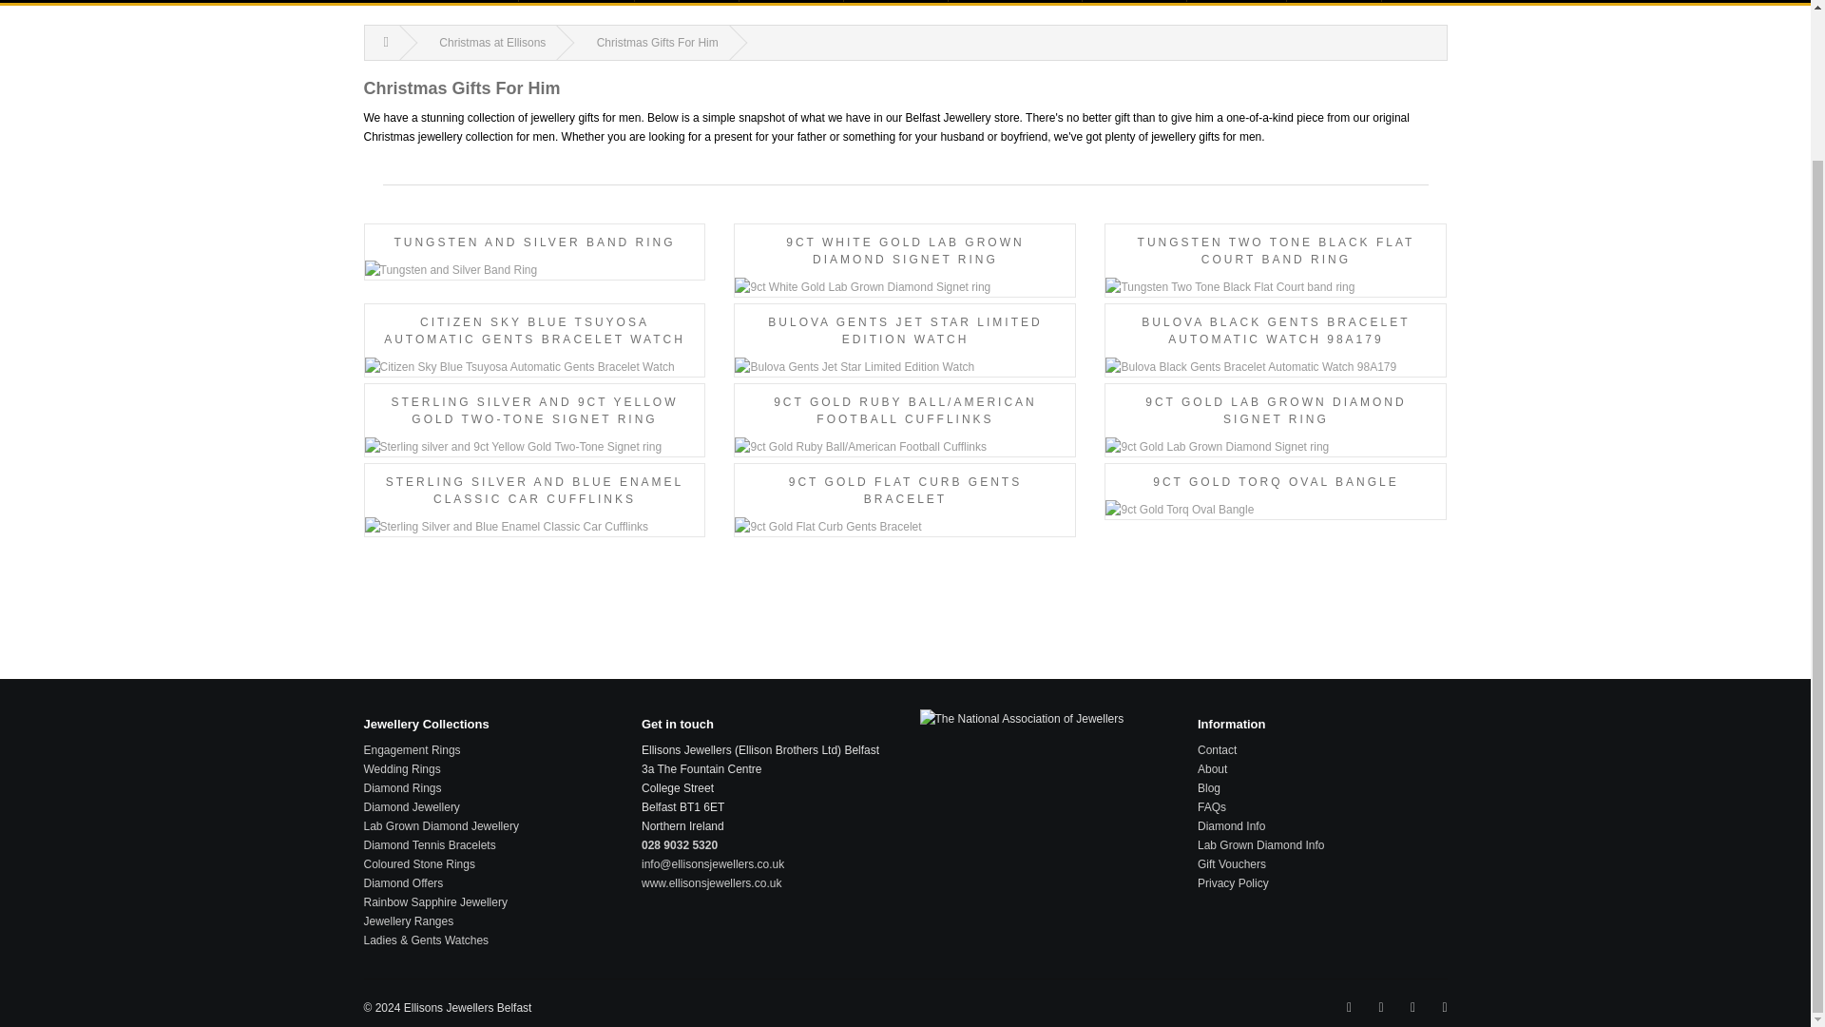 This screenshot has height=1027, width=1825. I want to click on Christmas Gifts For Him, so click(658, 42).